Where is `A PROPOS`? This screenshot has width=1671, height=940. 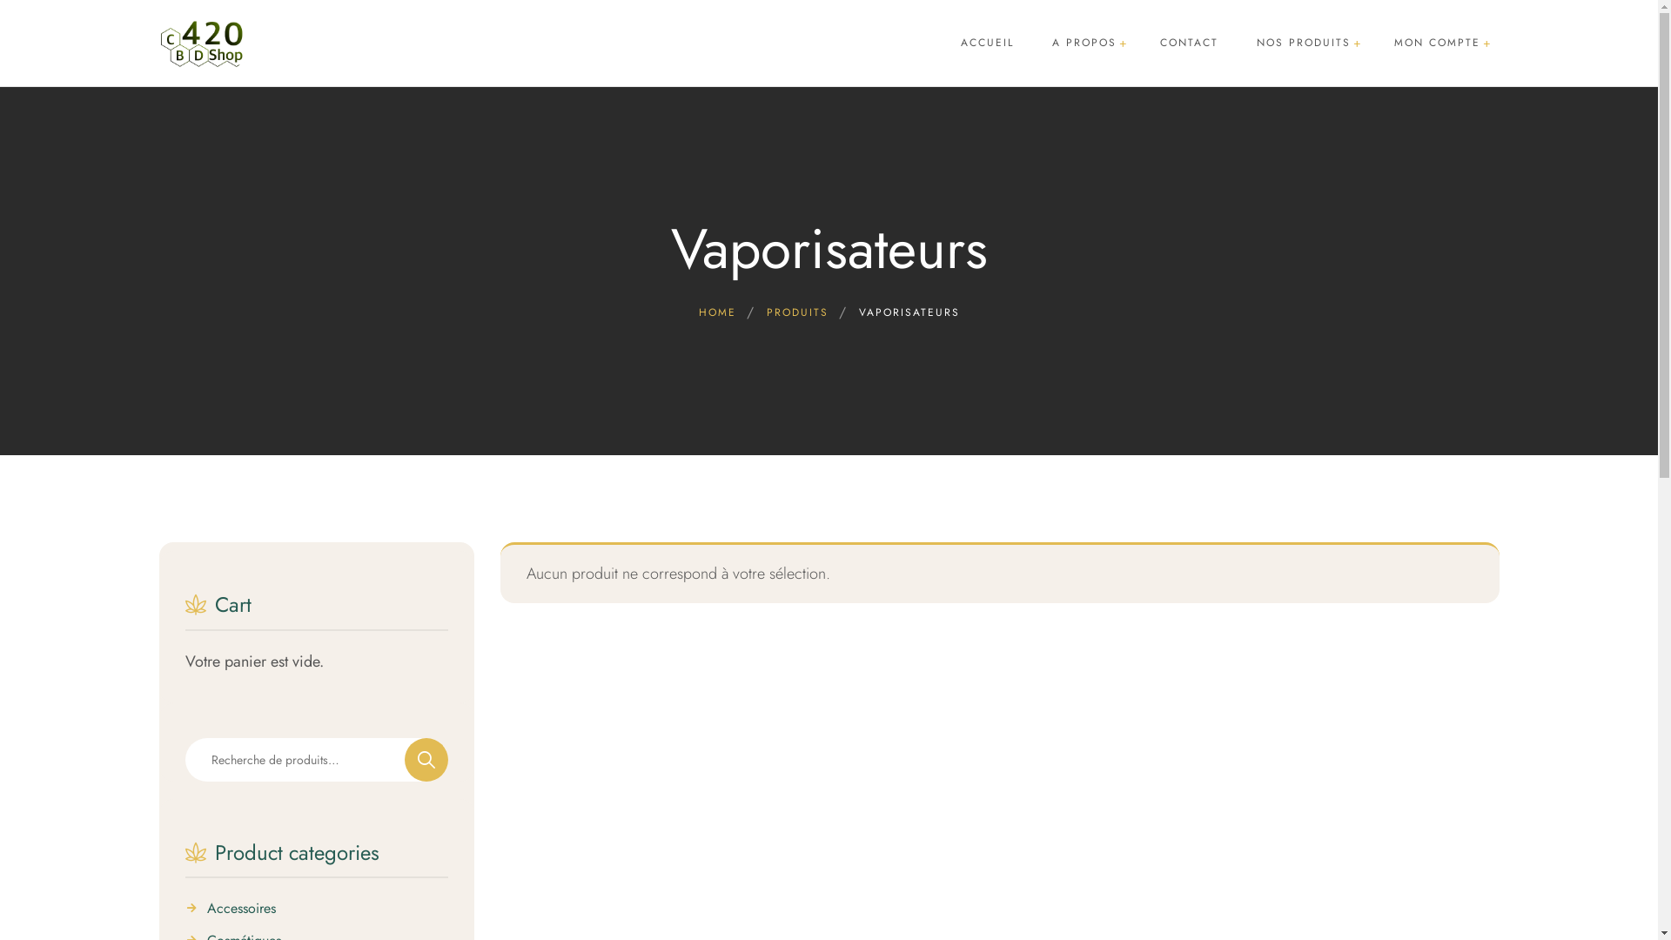 A PROPOS is located at coordinates (1084, 44).